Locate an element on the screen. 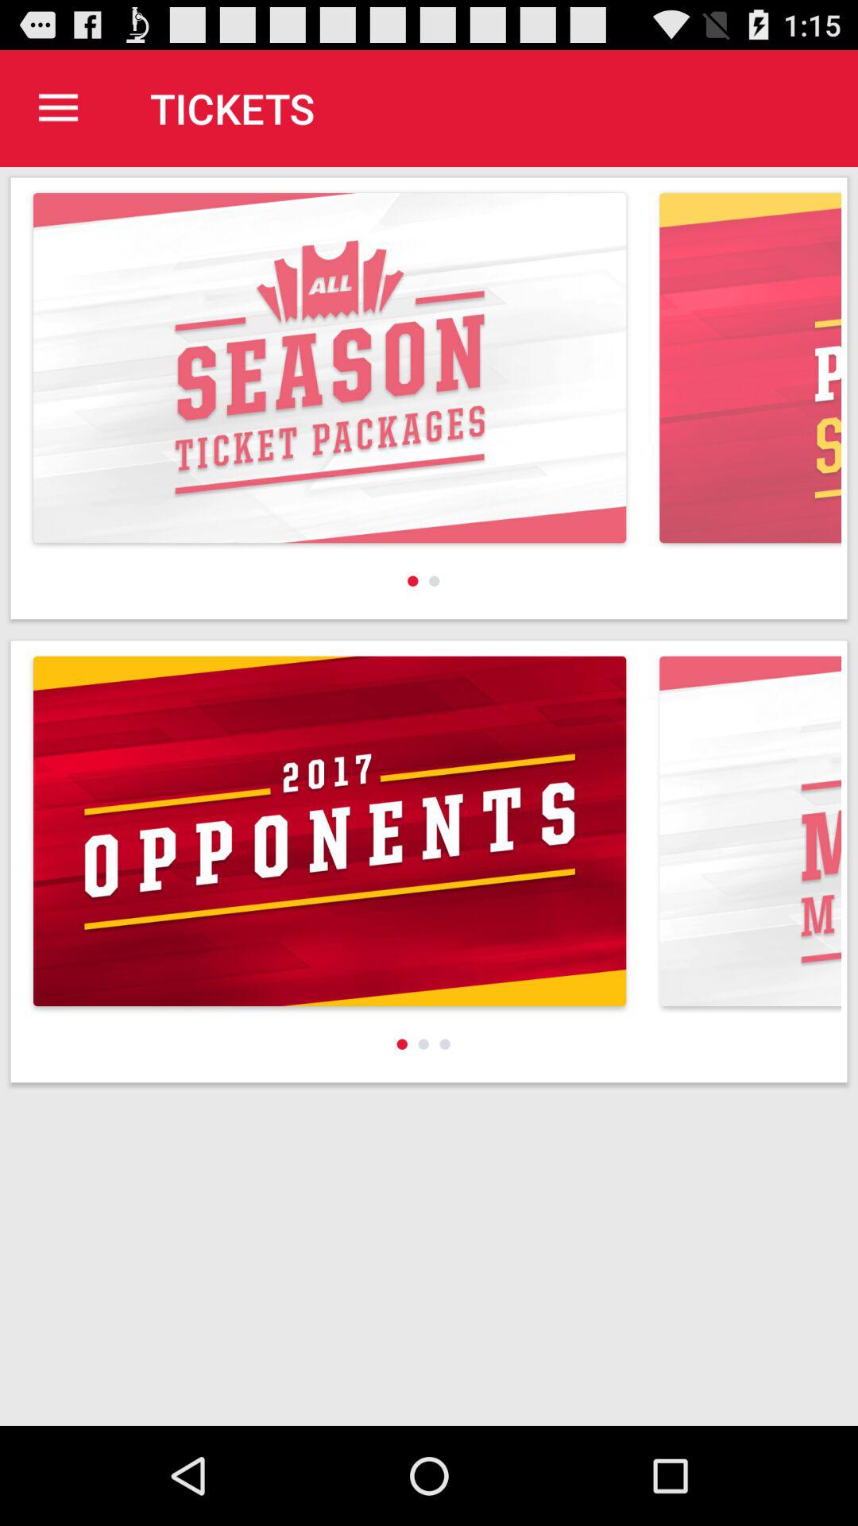 The height and width of the screenshot is (1526, 858). click on first image is located at coordinates (429, 399).